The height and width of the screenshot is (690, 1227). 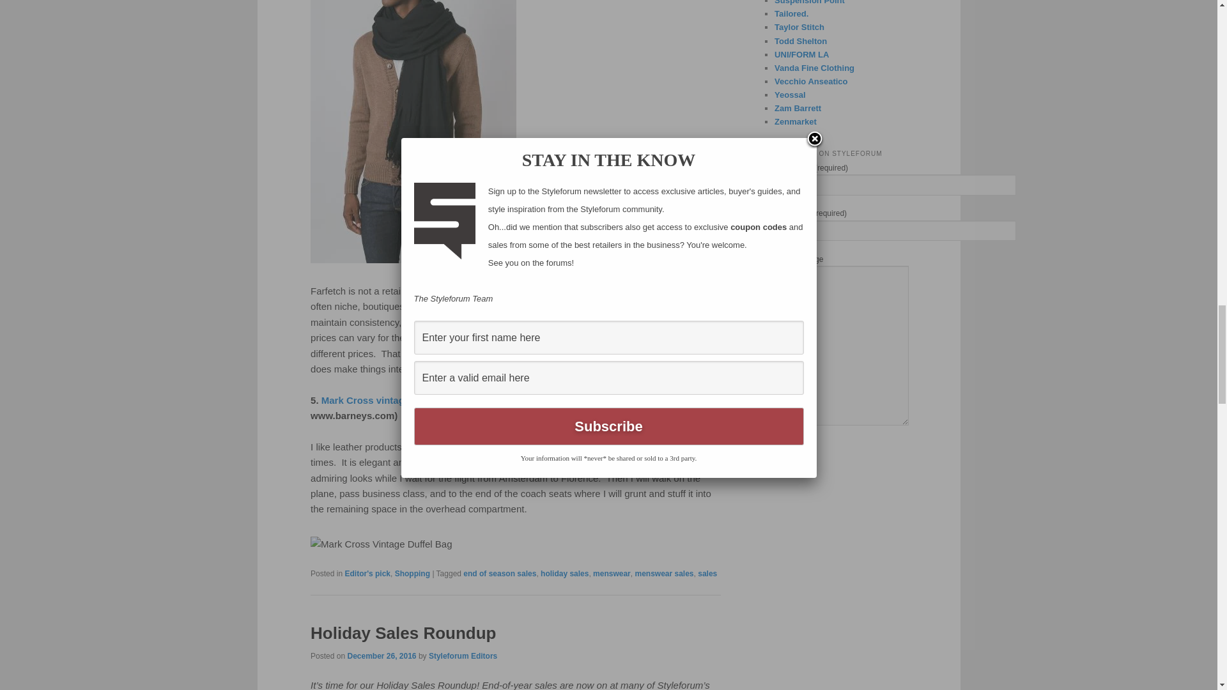 I want to click on Send, so click(x=791, y=454).